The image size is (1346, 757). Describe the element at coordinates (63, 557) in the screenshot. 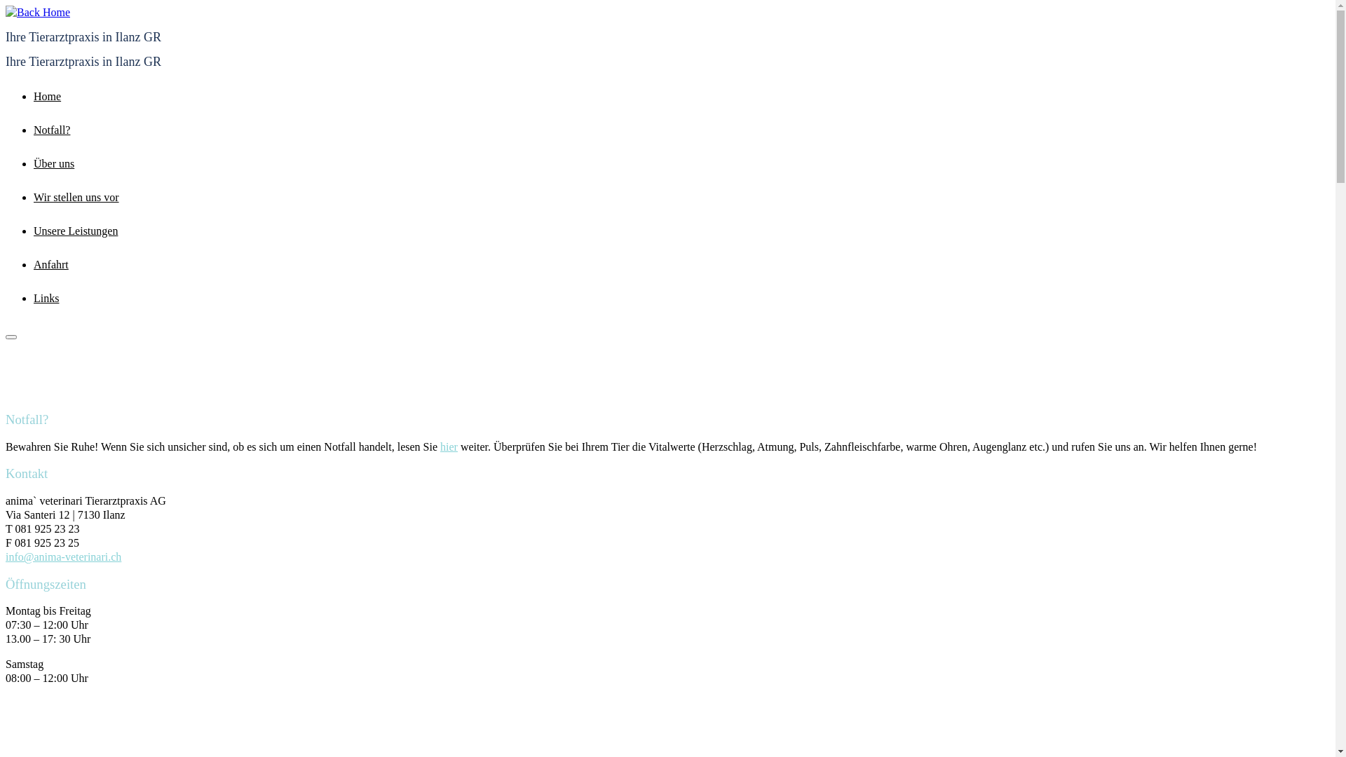

I see `info@anima-veterinari.ch` at that location.